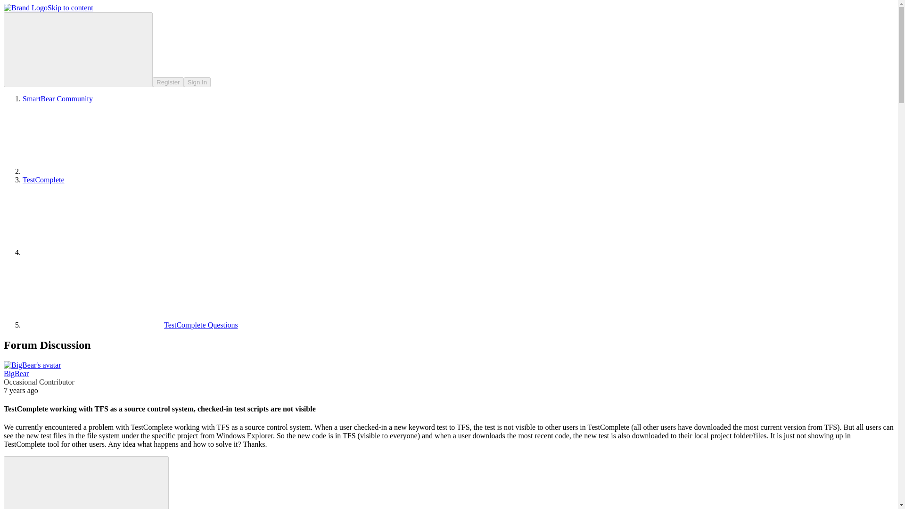 The height and width of the screenshot is (509, 905). I want to click on Search, so click(78, 49).